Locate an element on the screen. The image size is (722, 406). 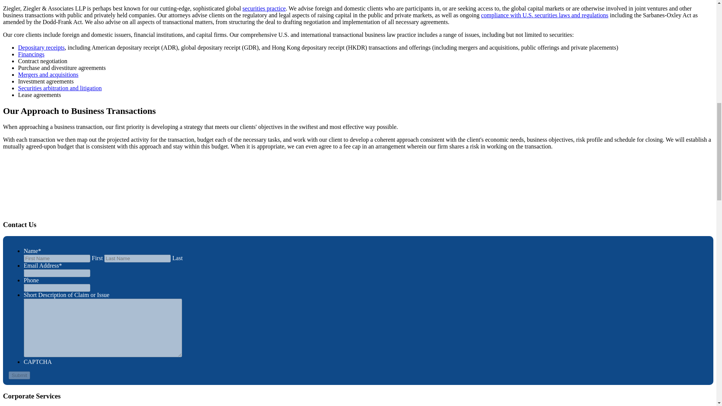
Submit is located at coordinates (20, 375).